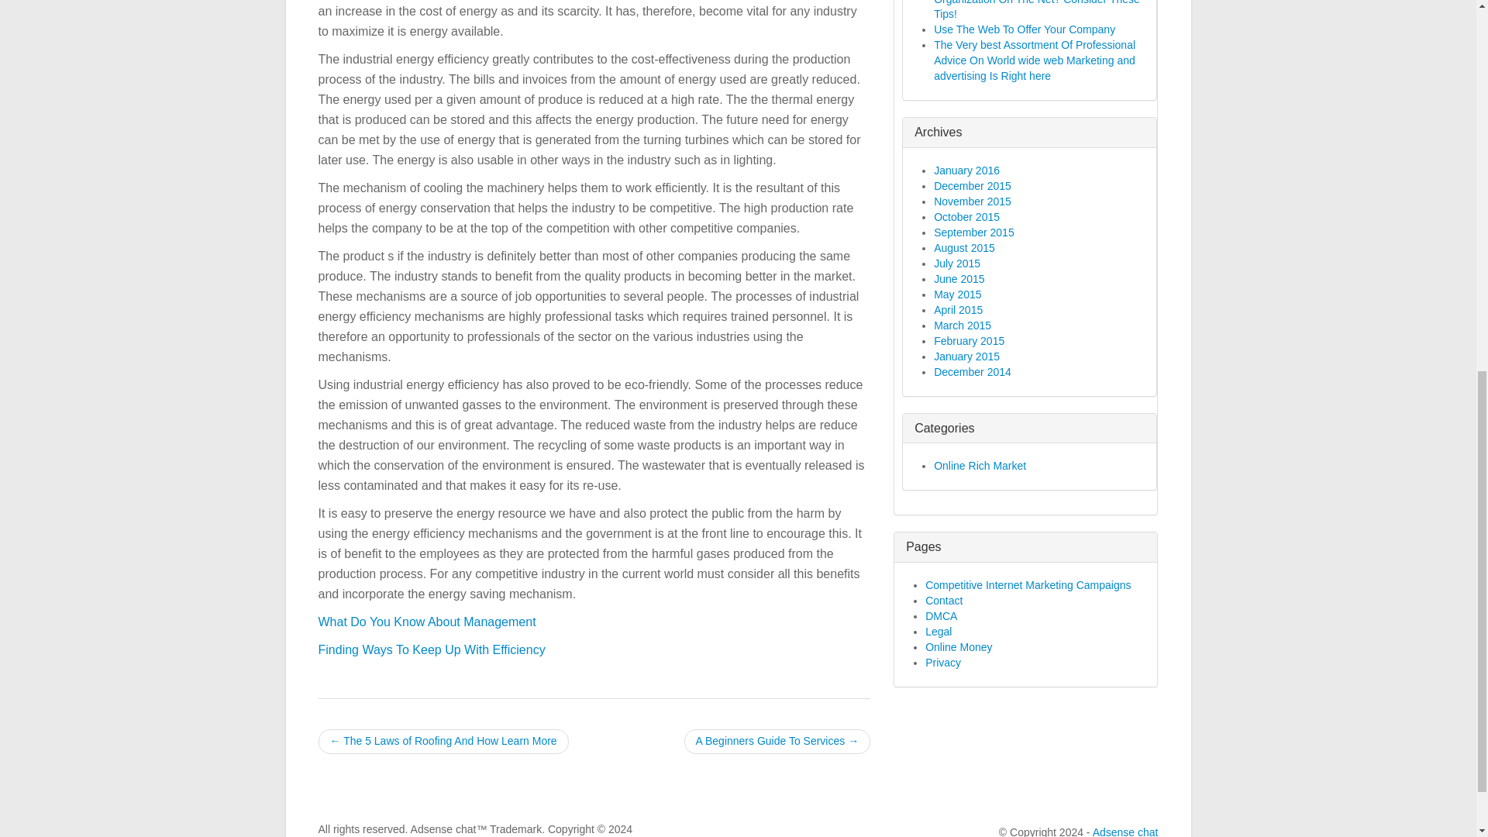 Image resolution: width=1488 pixels, height=837 pixels. What do you see at coordinates (967, 217) in the screenshot?
I see `October 2015` at bounding box center [967, 217].